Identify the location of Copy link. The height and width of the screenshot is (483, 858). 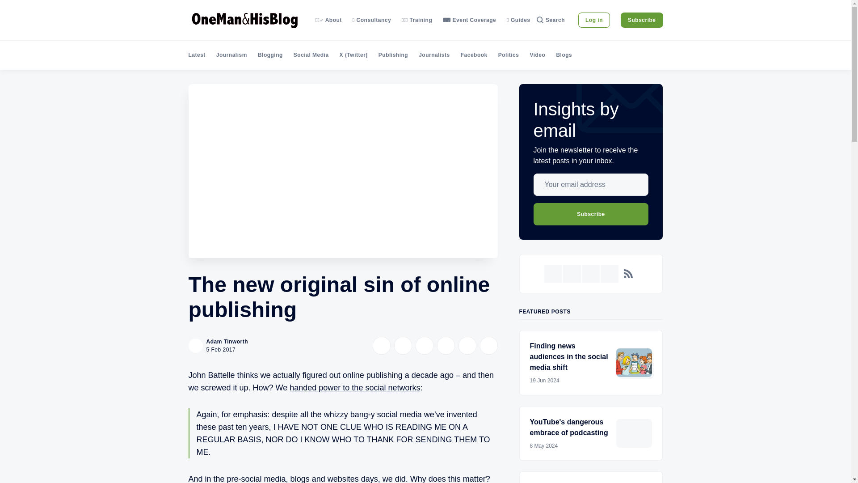
(488, 345).